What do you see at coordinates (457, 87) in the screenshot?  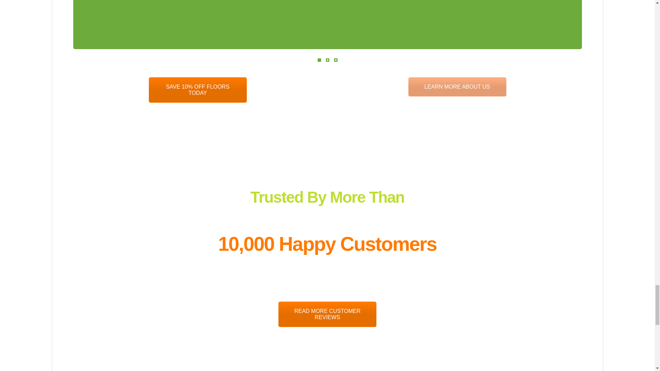 I see `Free Estimate` at bounding box center [457, 87].